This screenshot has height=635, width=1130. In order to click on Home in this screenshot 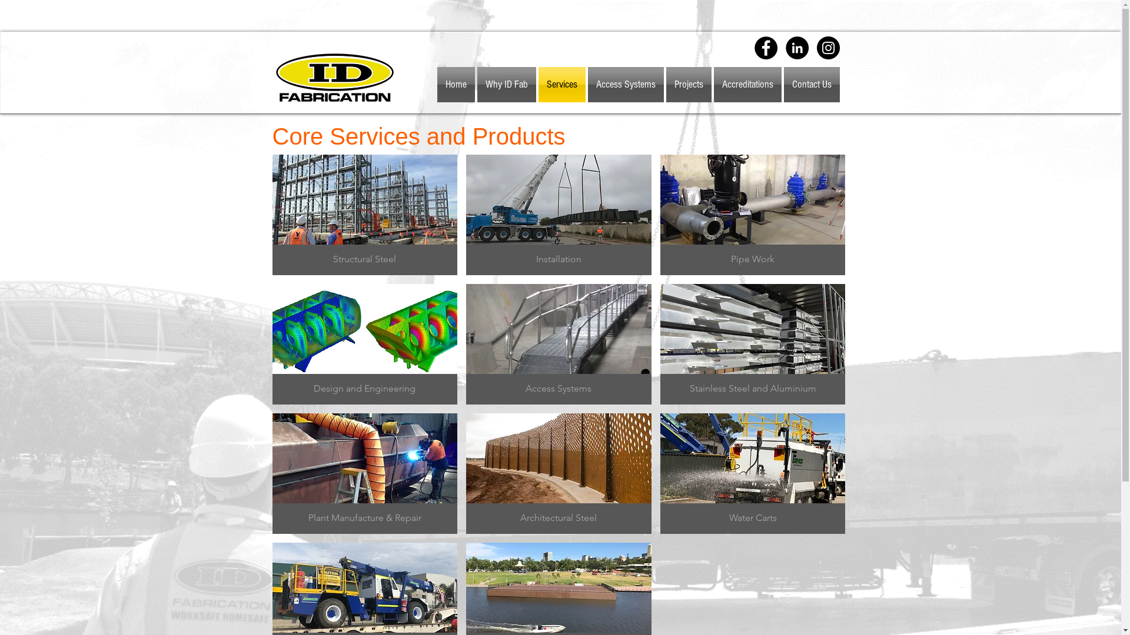, I will do `click(456, 85)`.